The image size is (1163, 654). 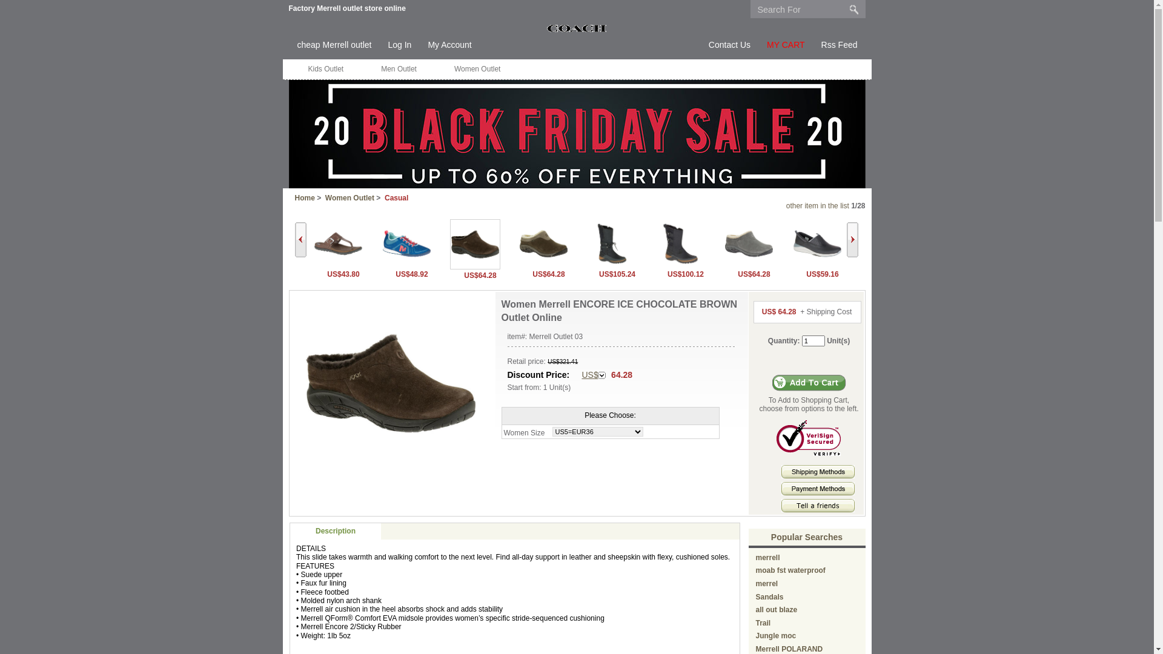 I want to click on Jungle moc, so click(x=777, y=636).